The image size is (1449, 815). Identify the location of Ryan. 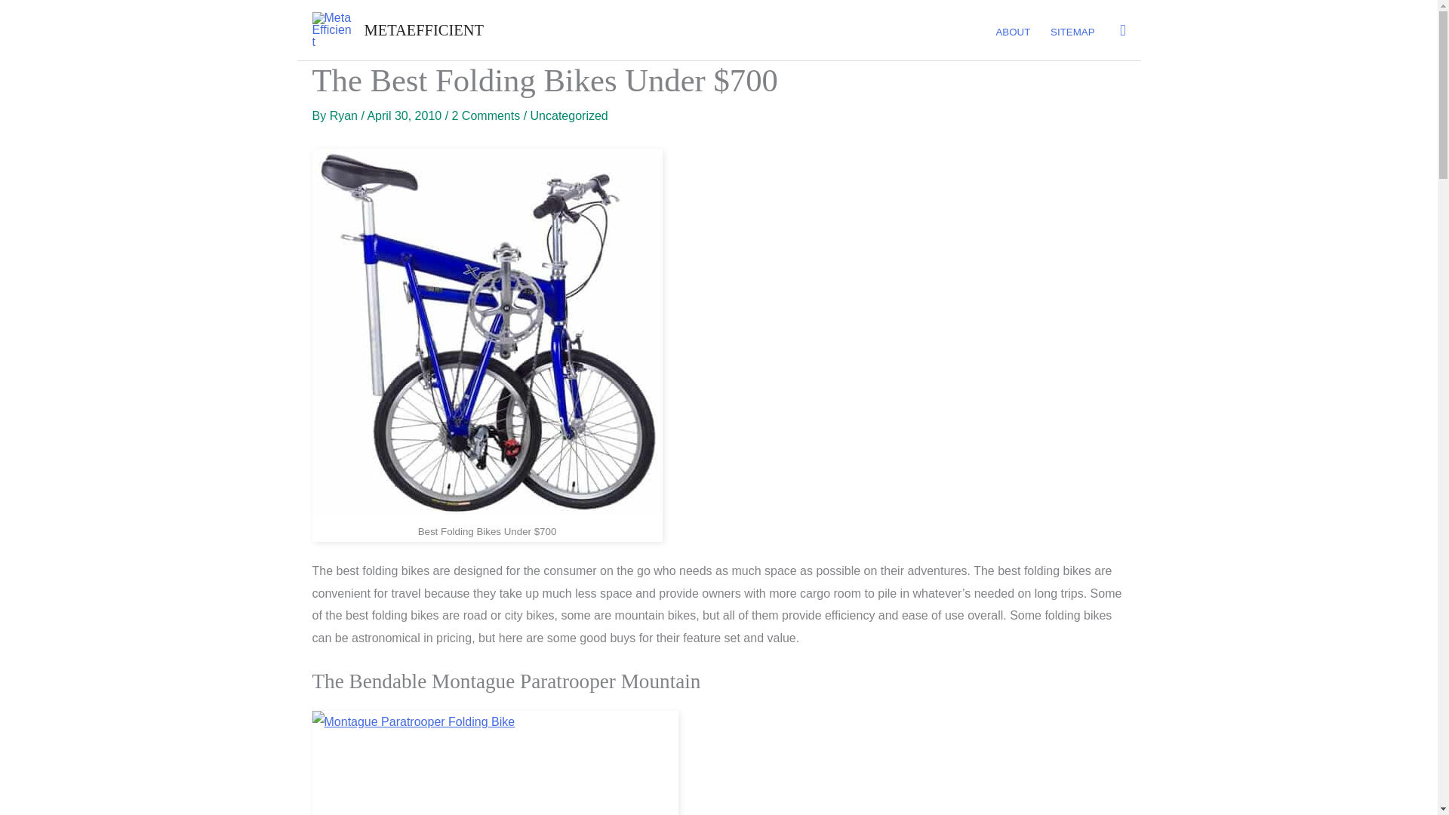
(346, 115).